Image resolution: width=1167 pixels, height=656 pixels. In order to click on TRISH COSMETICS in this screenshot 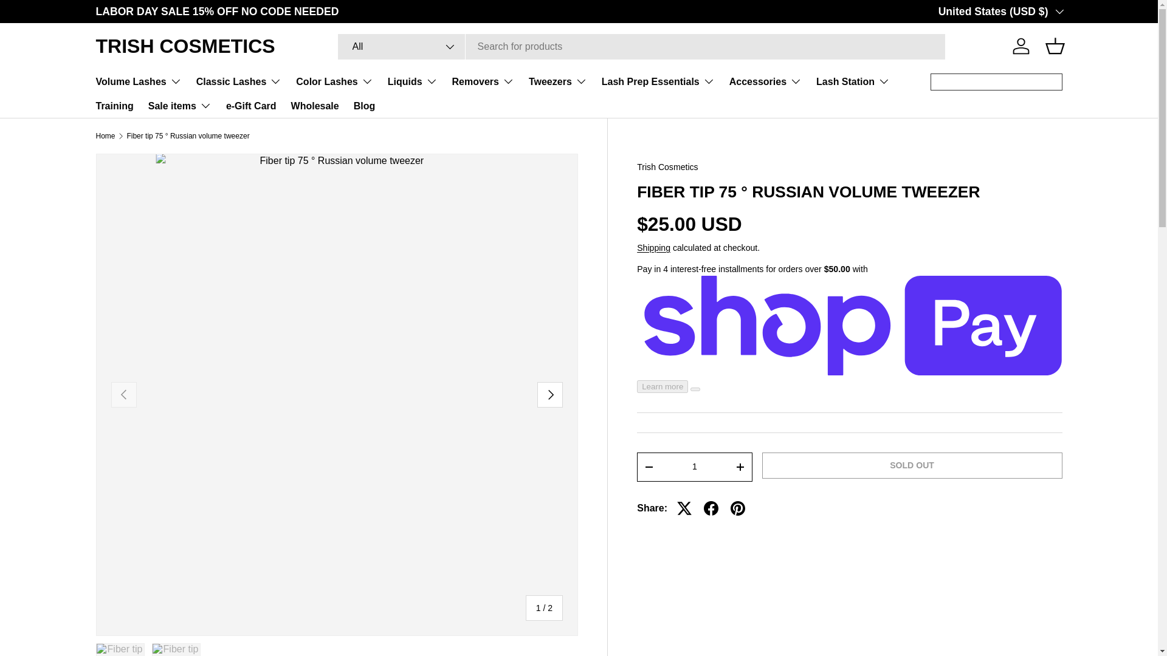, I will do `click(185, 47)`.